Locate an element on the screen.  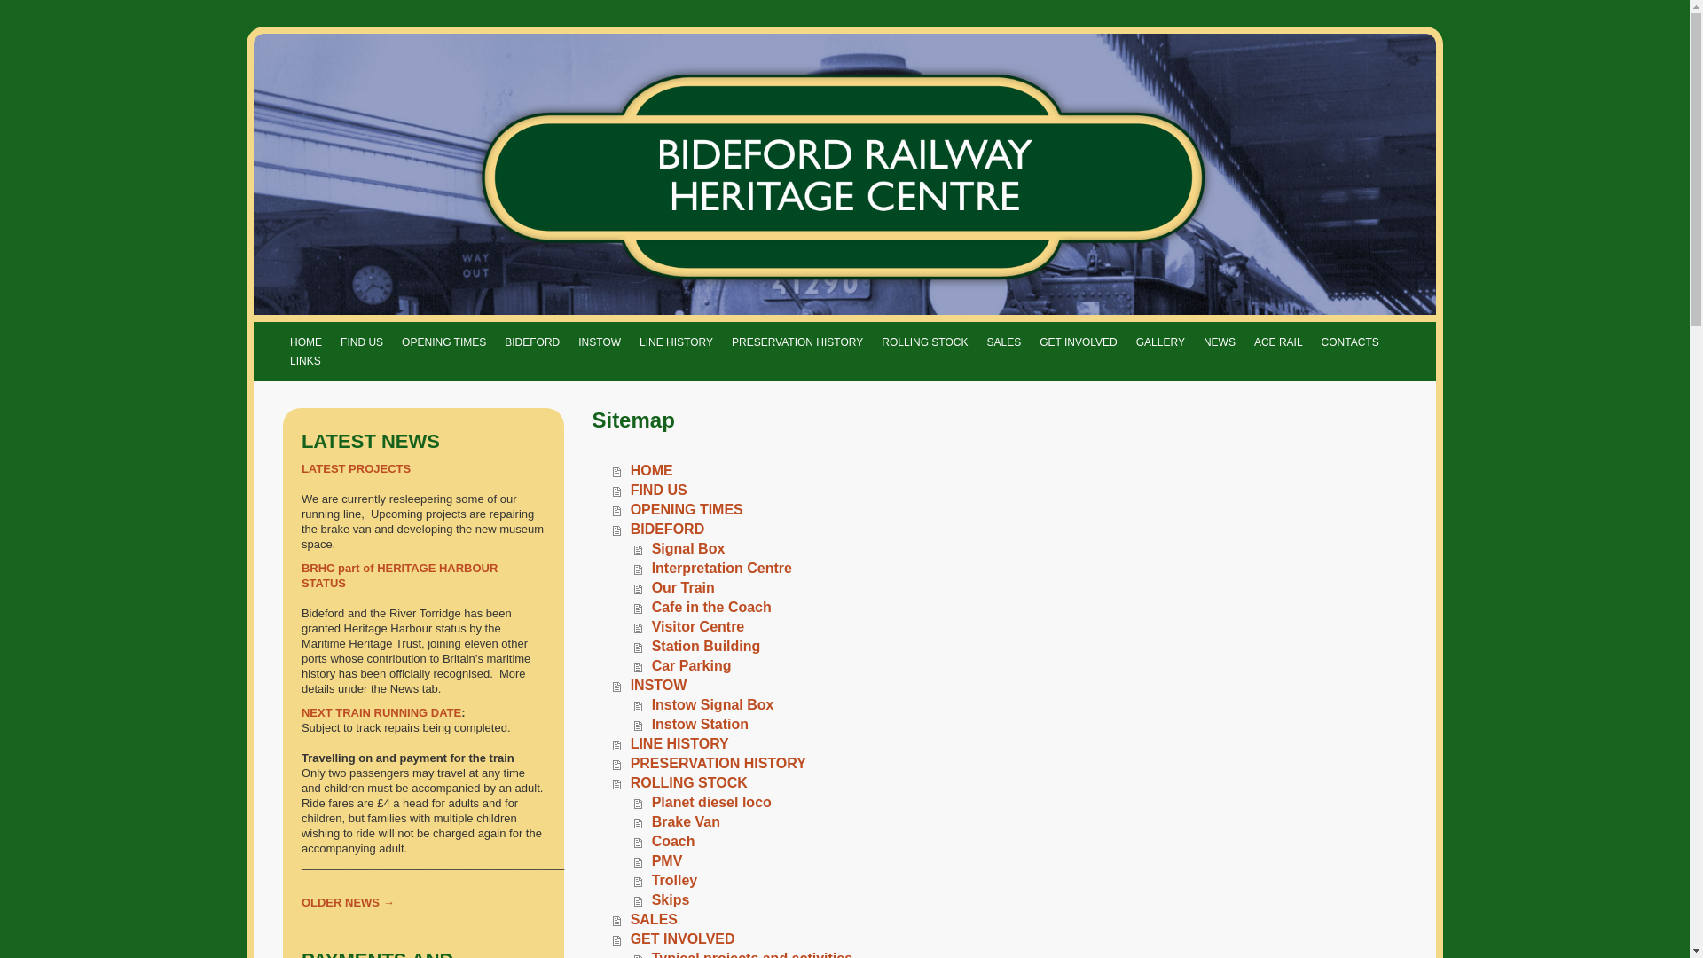
SALES is located at coordinates (1009, 919).